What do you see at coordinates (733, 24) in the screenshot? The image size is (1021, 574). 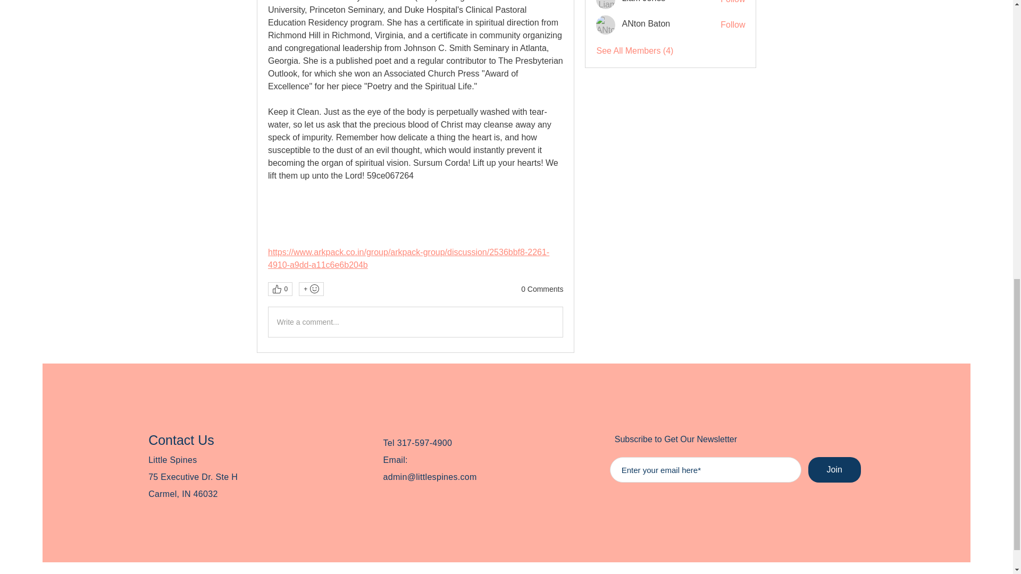 I see `Follow` at bounding box center [733, 24].